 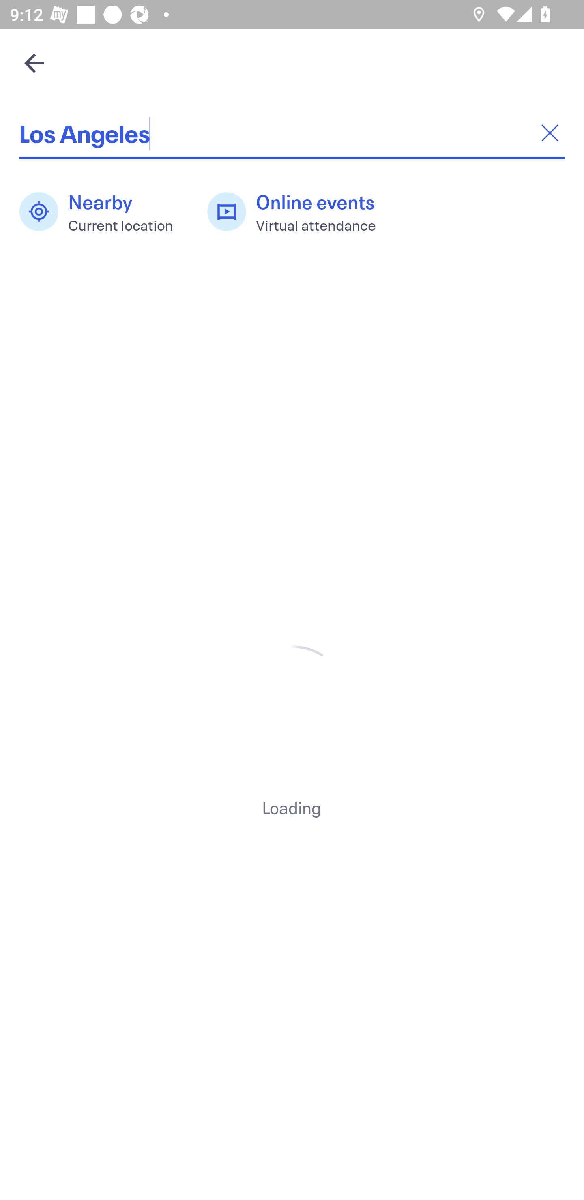 What do you see at coordinates (34, 63) in the screenshot?
I see `Navigate up` at bounding box center [34, 63].